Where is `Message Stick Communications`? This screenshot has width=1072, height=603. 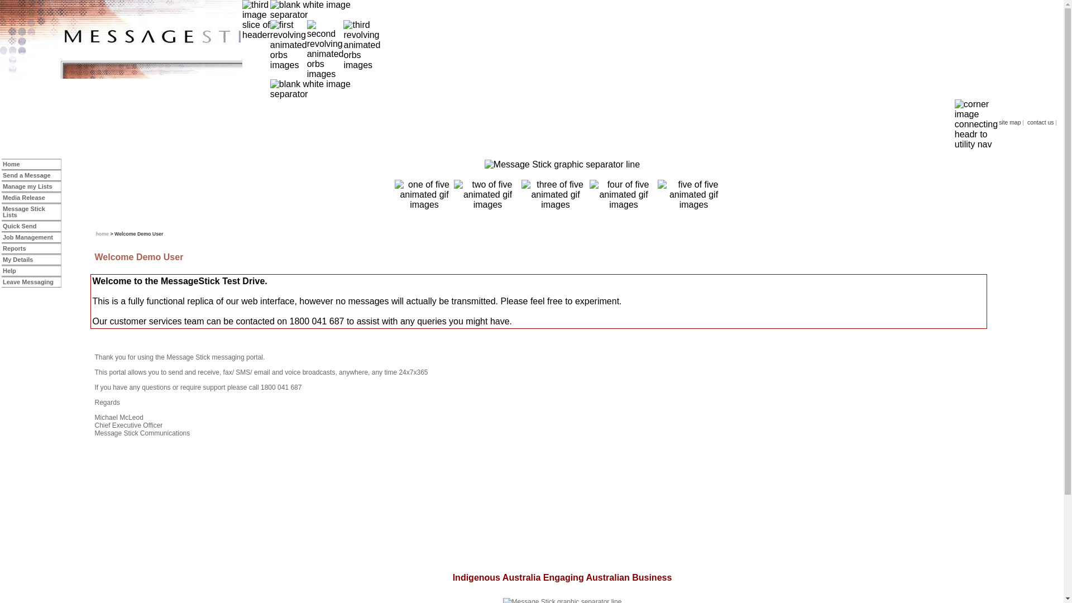 Message Stick Communications is located at coordinates (362, 45).